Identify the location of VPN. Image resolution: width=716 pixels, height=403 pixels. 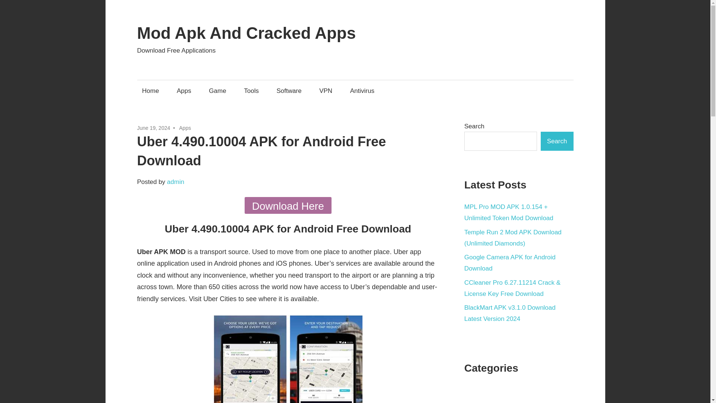
(326, 91).